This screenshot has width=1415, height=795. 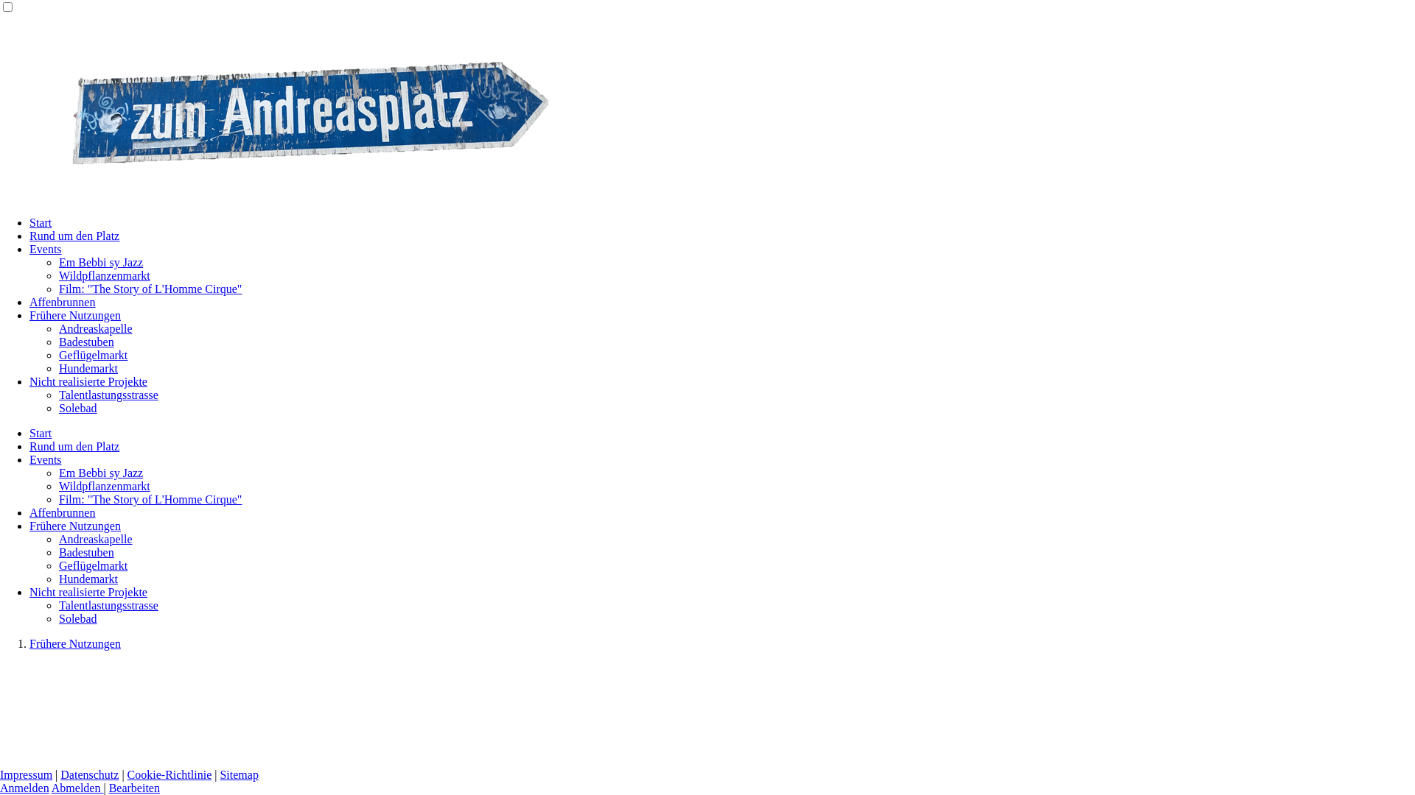 What do you see at coordinates (27, 774) in the screenshot?
I see `Impressum` at bounding box center [27, 774].